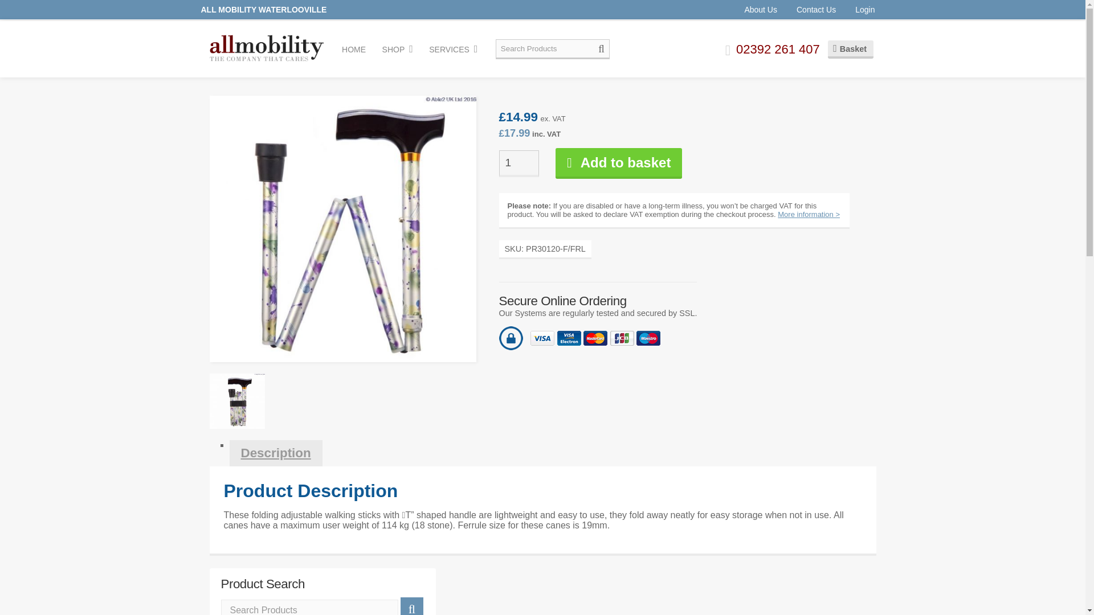 The height and width of the screenshot is (615, 1094). Describe the element at coordinates (309, 607) in the screenshot. I see `Search Products` at that location.